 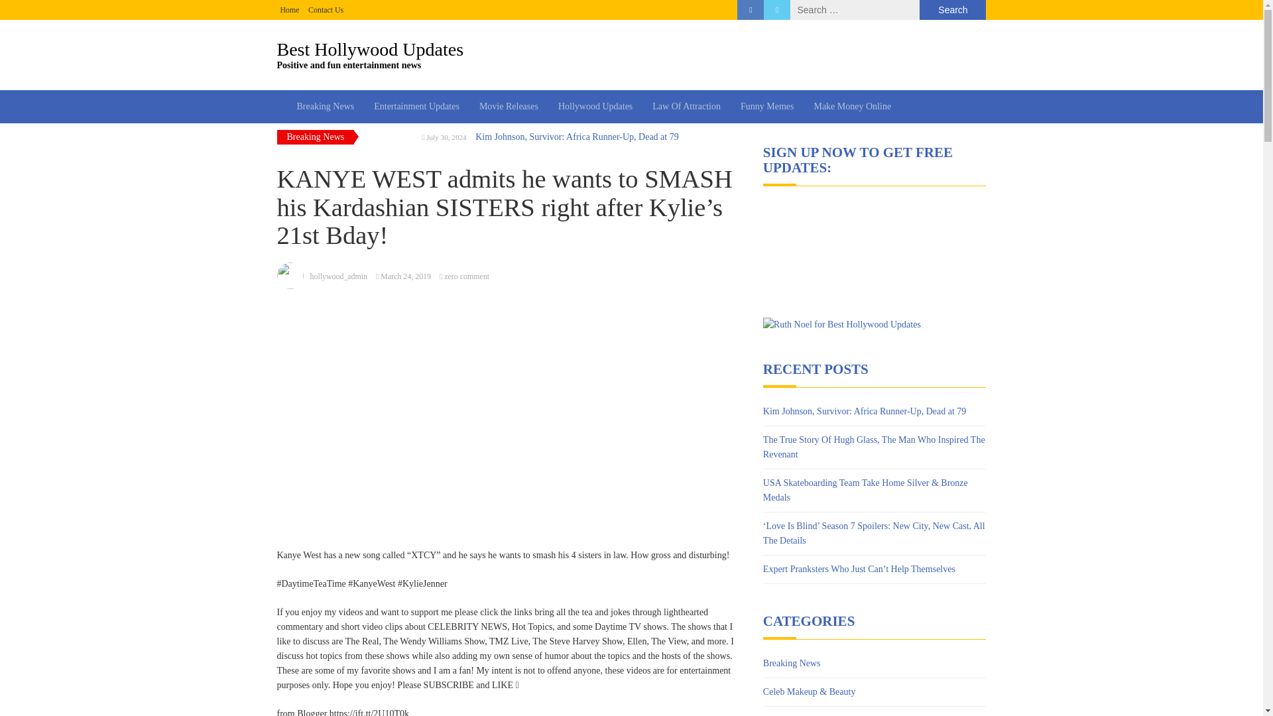 What do you see at coordinates (952, 10) in the screenshot?
I see `Search` at bounding box center [952, 10].